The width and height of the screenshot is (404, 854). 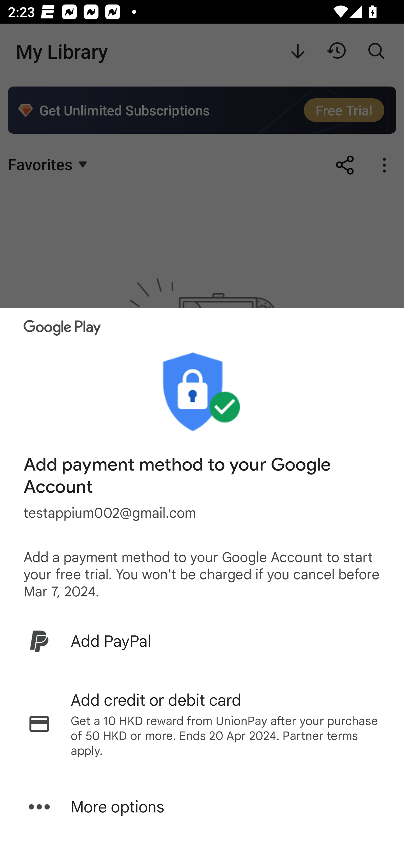 What do you see at coordinates (202, 641) in the screenshot?
I see `Add PayPal` at bounding box center [202, 641].